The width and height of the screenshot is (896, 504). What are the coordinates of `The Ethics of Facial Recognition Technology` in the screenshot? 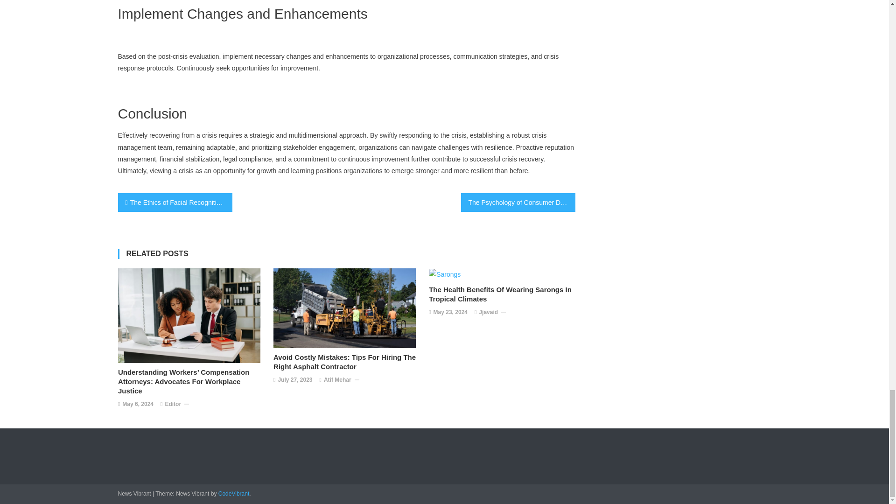 It's located at (175, 202).